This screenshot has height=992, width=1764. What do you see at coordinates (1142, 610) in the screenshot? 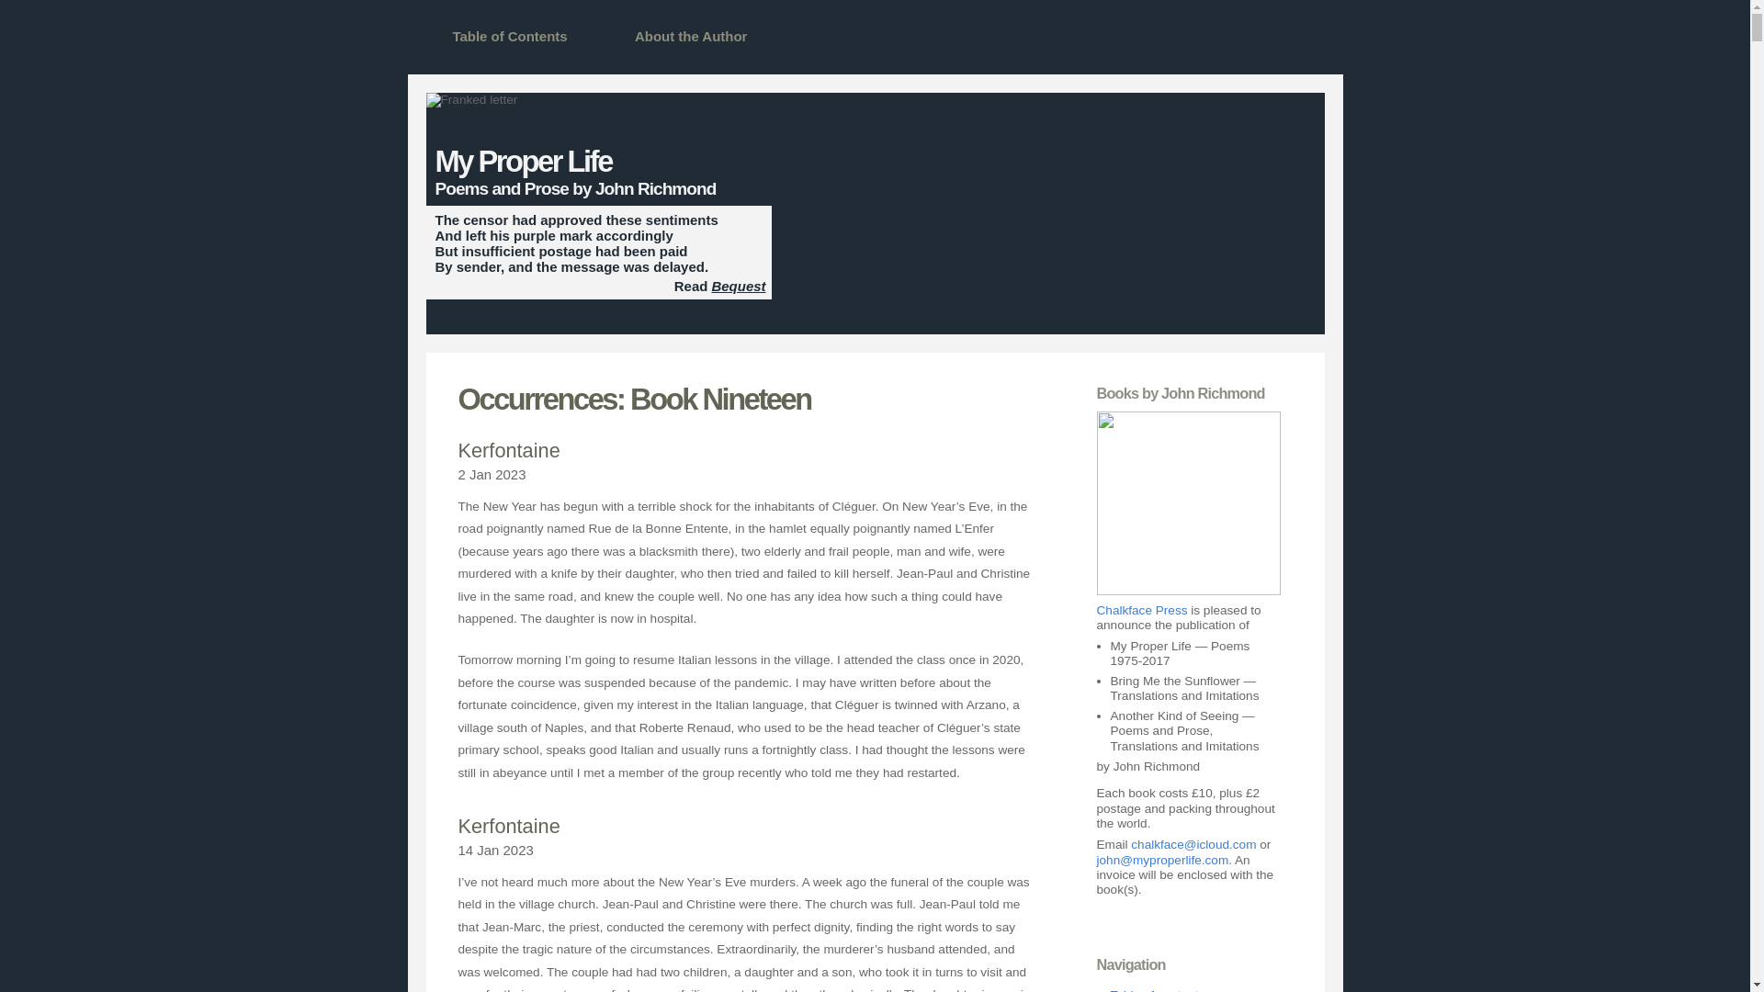
I see `Chalkface Press` at bounding box center [1142, 610].